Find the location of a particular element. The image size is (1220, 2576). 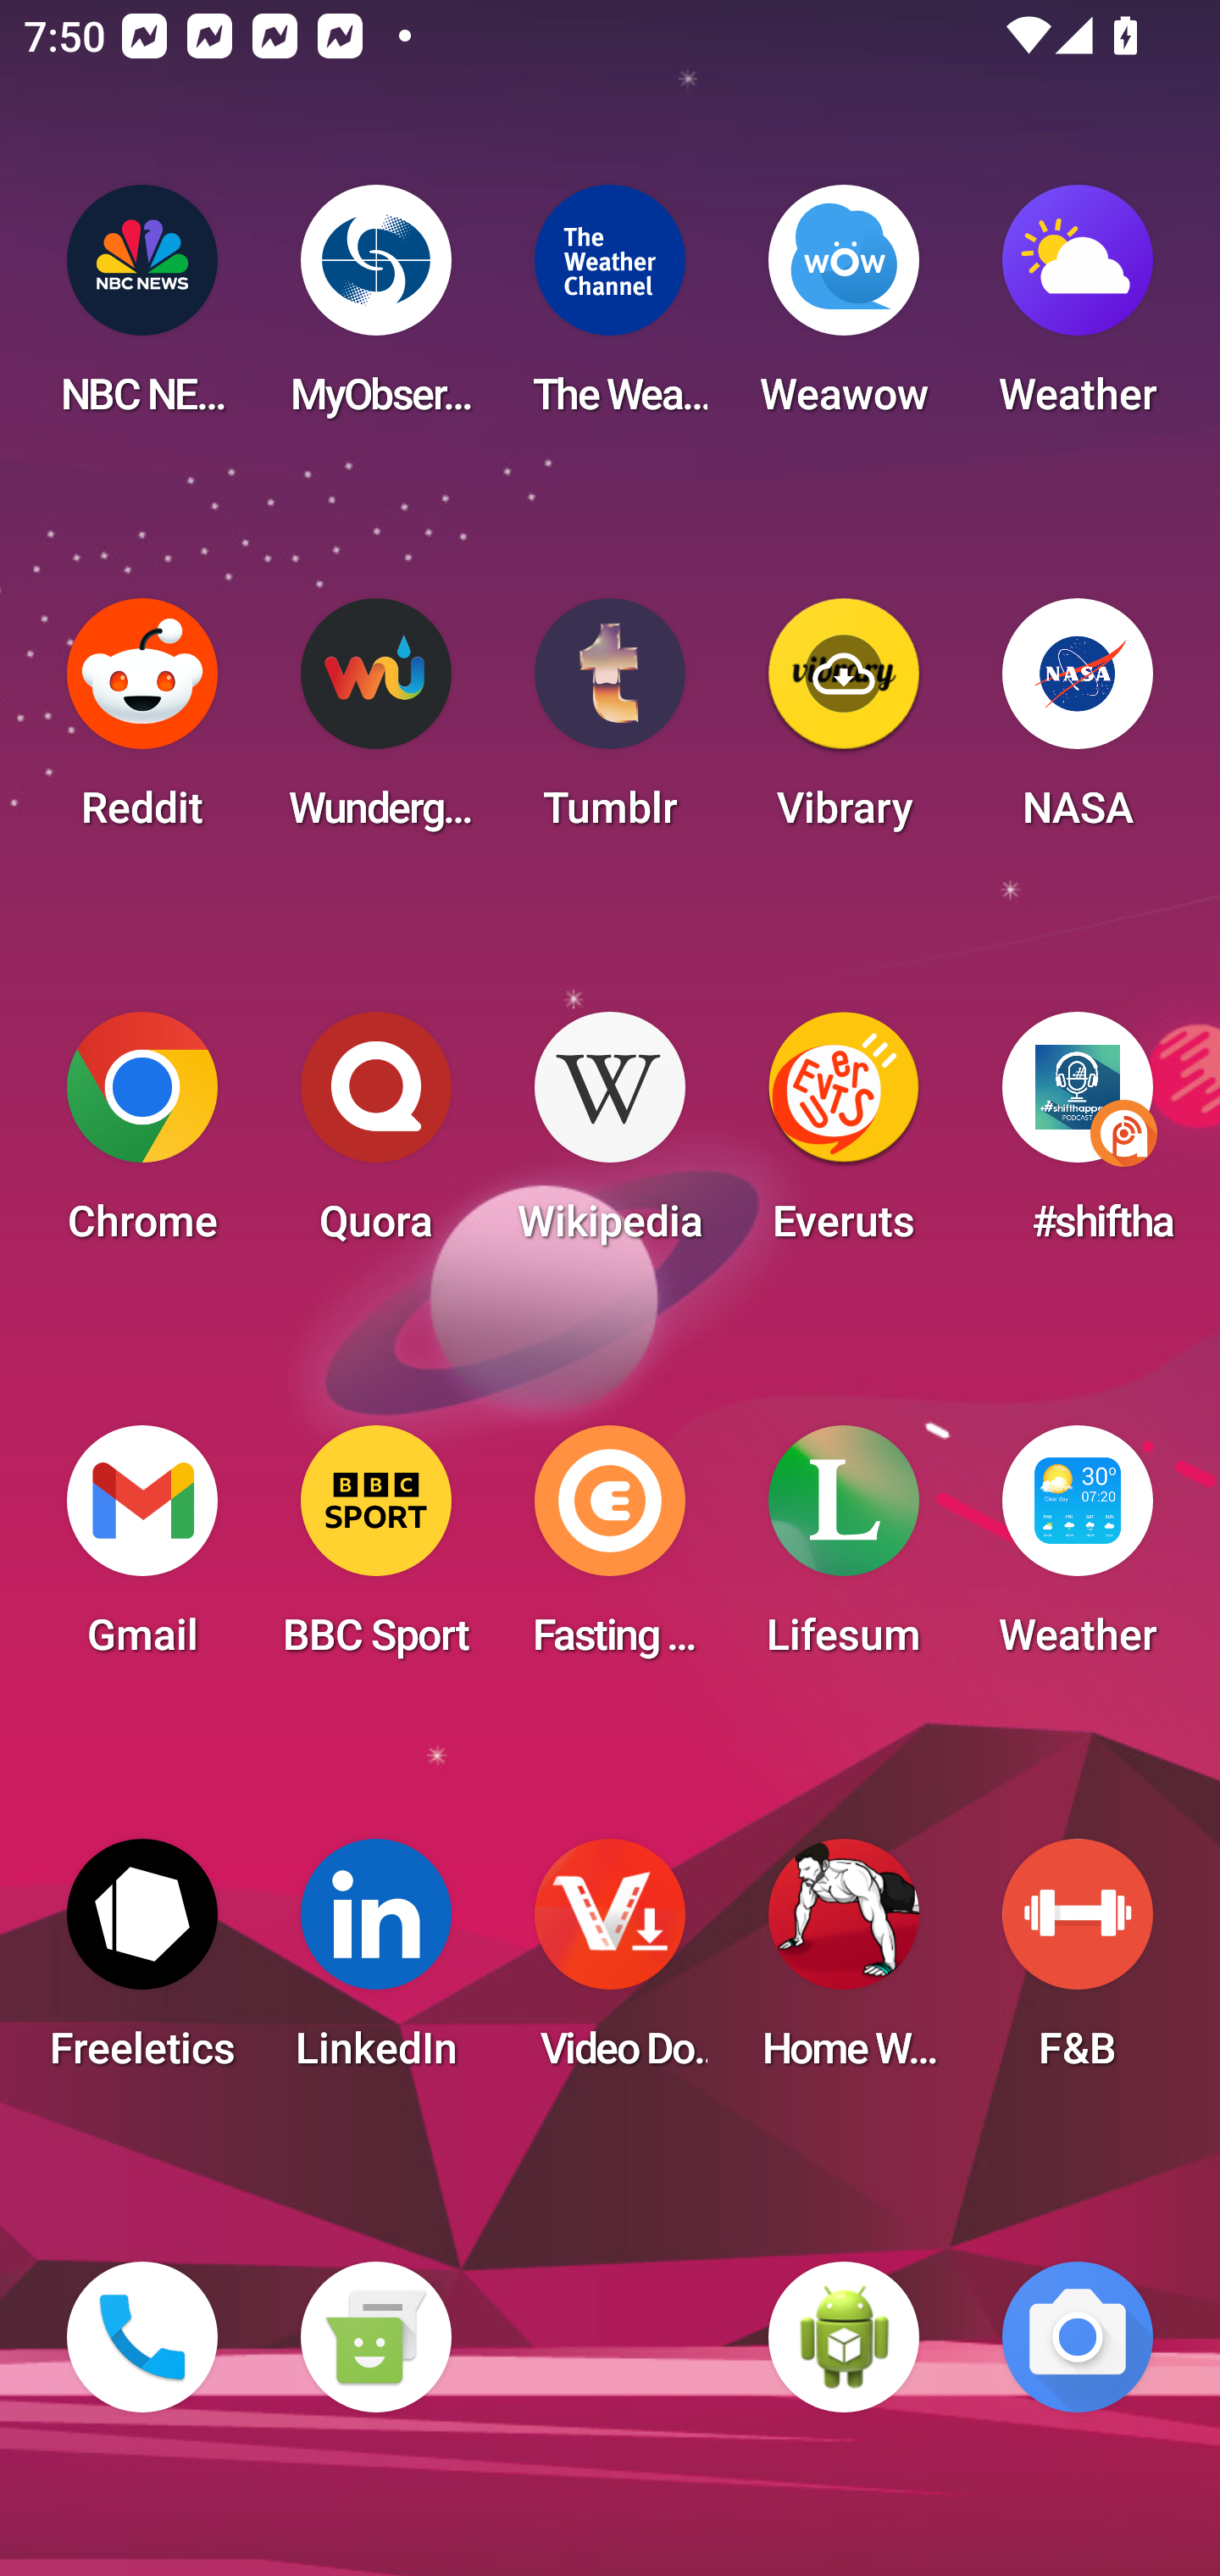

Tumblr is located at coordinates (610, 724).